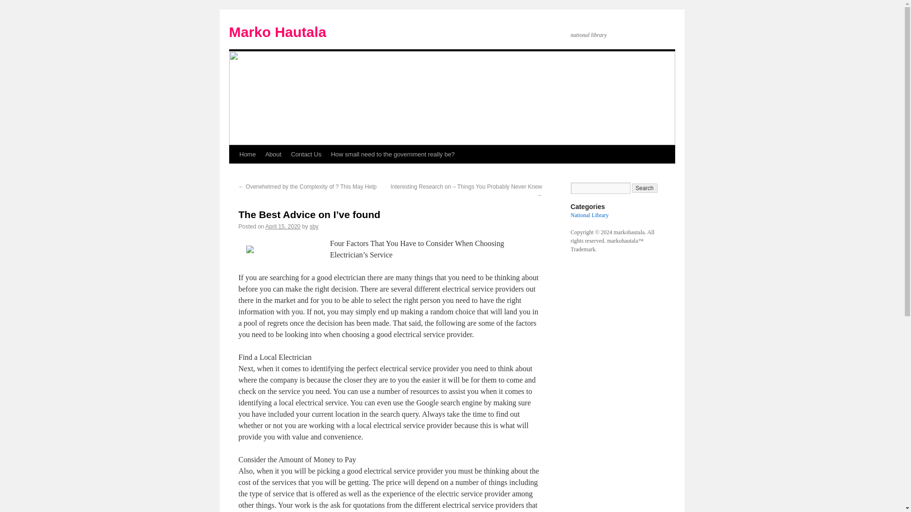 This screenshot has height=512, width=911. What do you see at coordinates (306, 154) in the screenshot?
I see `Contact Us` at bounding box center [306, 154].